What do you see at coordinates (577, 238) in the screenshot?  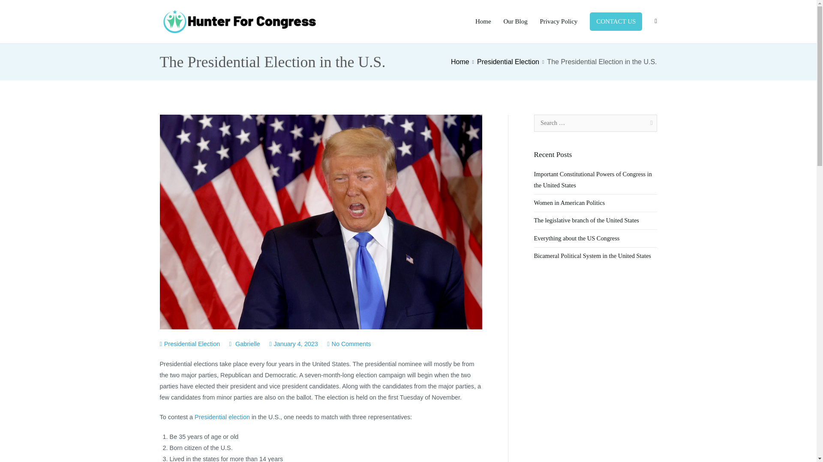 I see `Everything about the US Congress` at bounding box center [577, 238].